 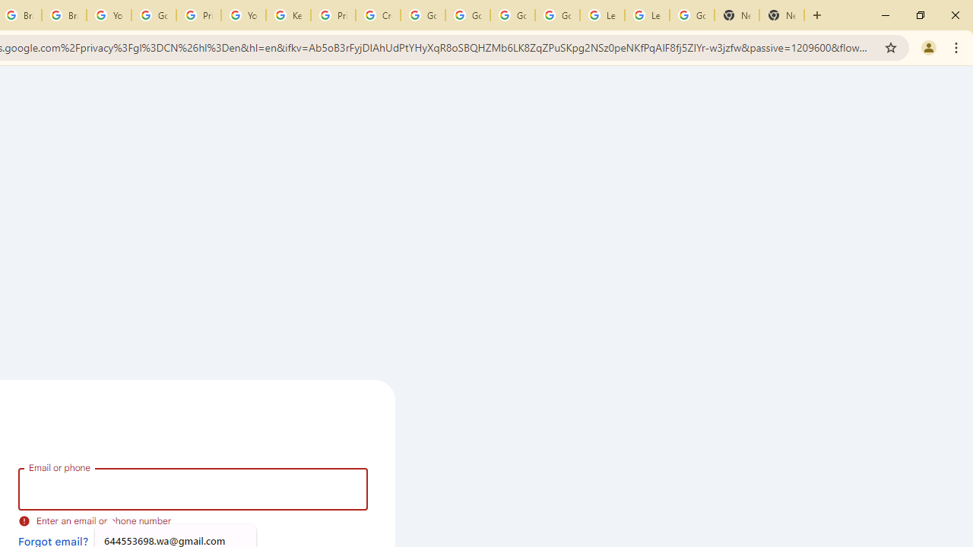 What do you see at coordinates (379, 15) in the screenshot?
I see `Create your Google Account` at bounding box center [379, 15].